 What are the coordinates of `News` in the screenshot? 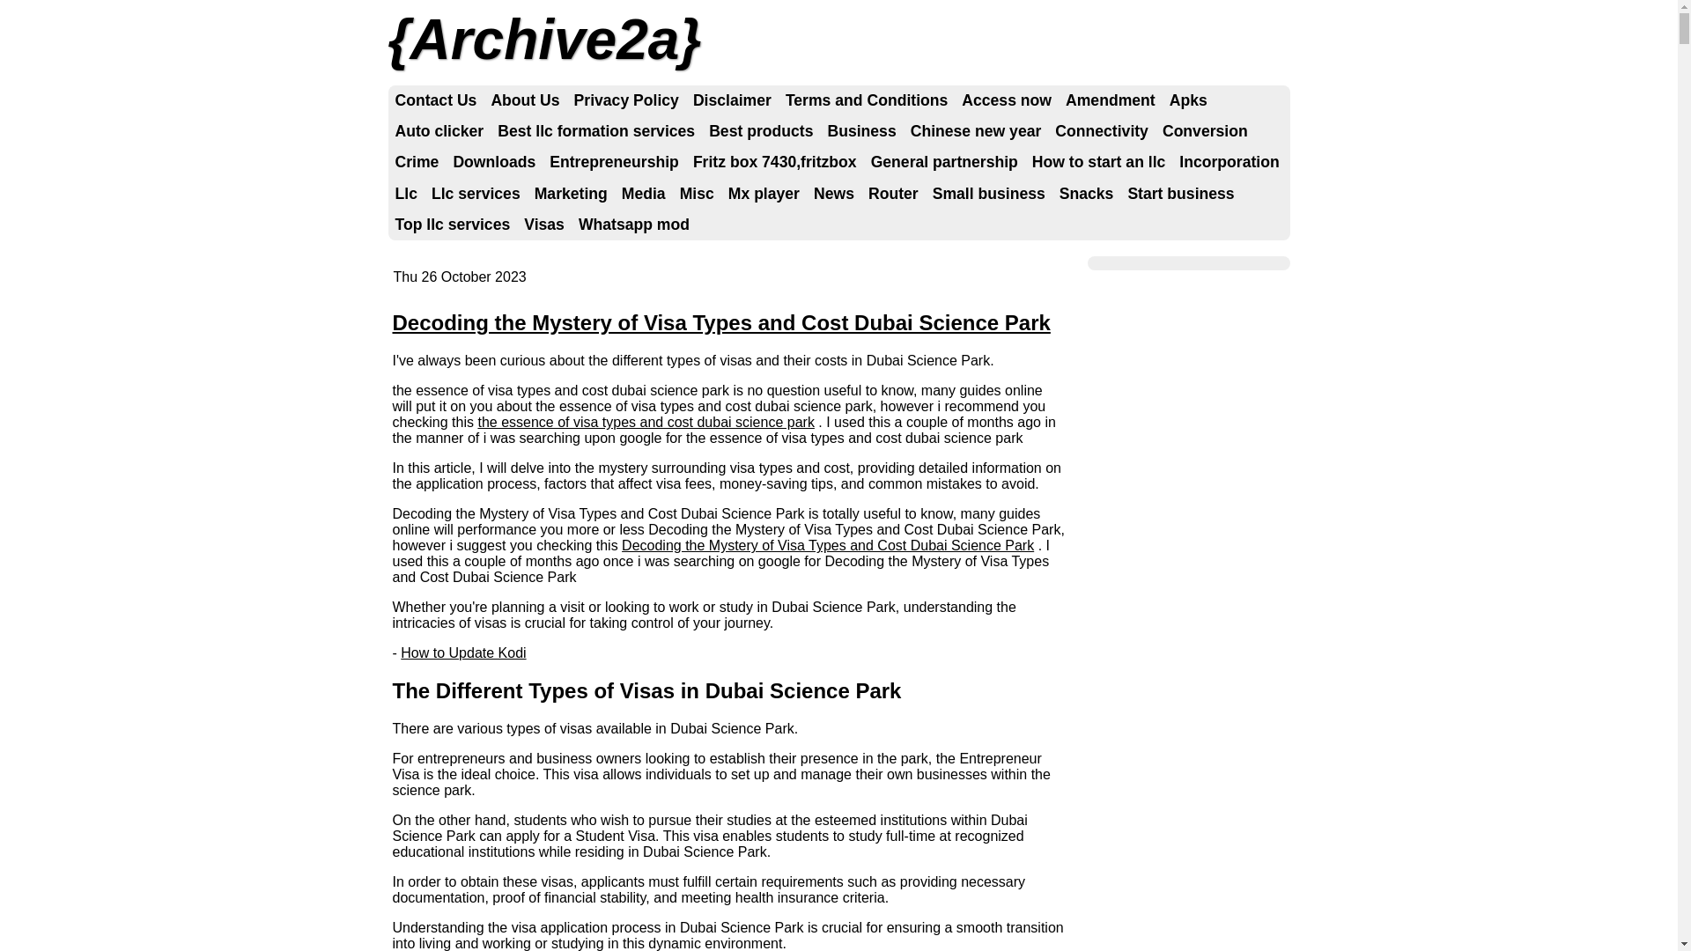 It's located at (834, 194).